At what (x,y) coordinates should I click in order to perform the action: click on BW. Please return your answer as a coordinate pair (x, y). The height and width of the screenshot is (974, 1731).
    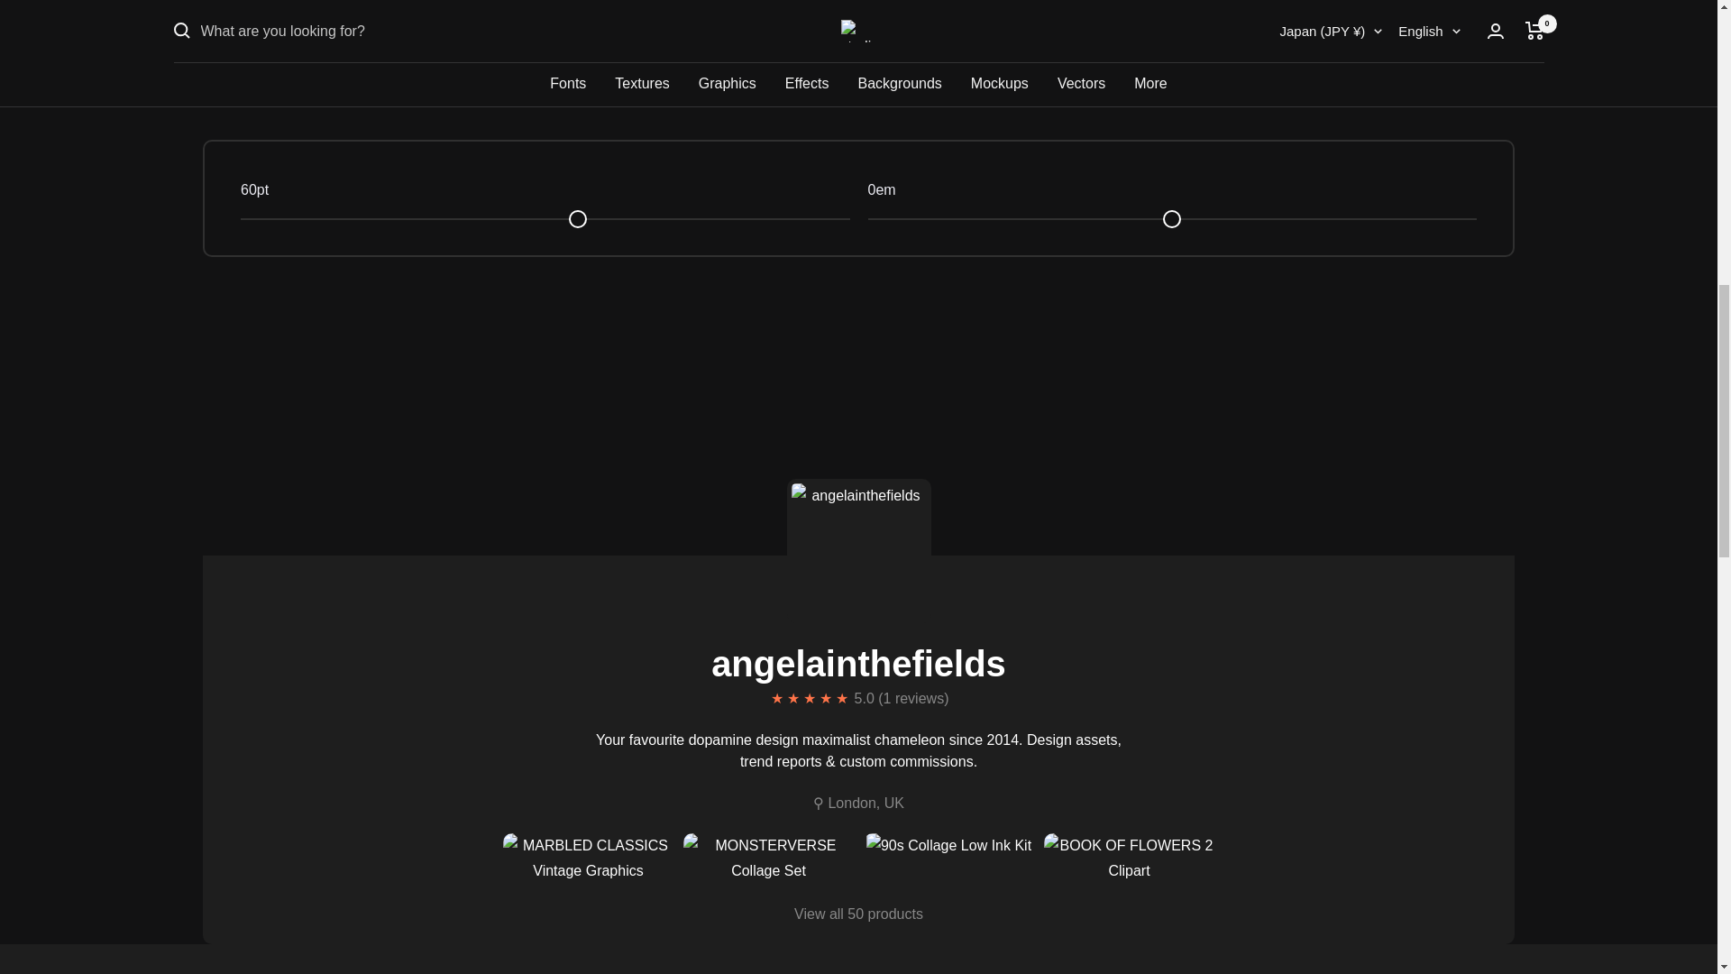
    Looking at the image, I should click on (1194, 14).